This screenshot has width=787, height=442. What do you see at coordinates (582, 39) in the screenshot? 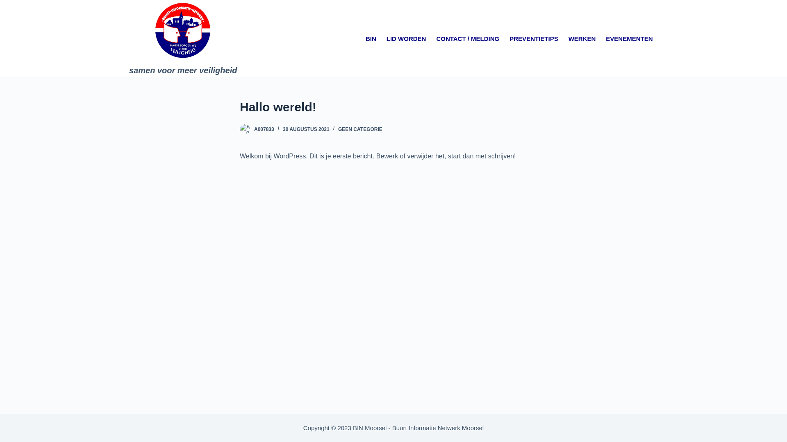
I see `WERKEN` at bounding box center [582, 39].